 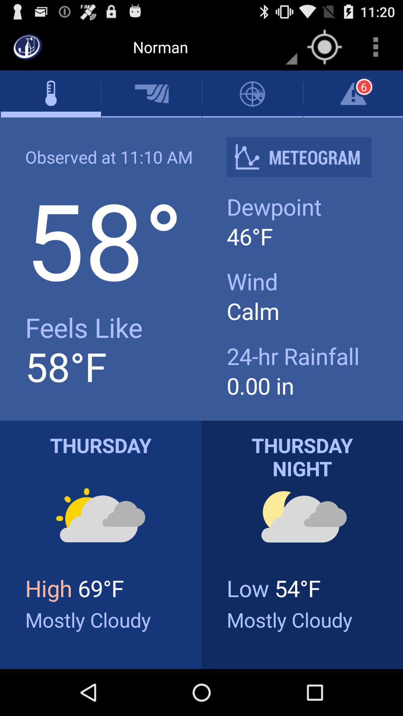 What do you see at coordinates (305, 157) in the screenshot?
I see `turn off icon above dewpoint` at bounding box center [305, 157].